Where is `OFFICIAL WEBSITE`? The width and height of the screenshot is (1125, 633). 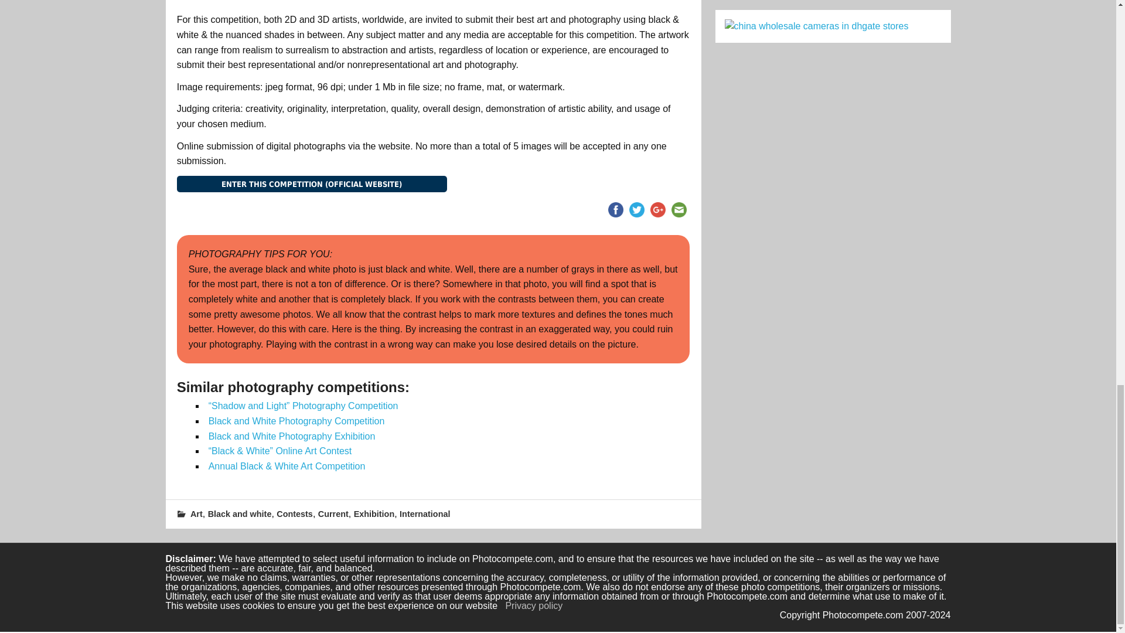 OFFICIAL WEBSITE is located at coordinates (312, 184).